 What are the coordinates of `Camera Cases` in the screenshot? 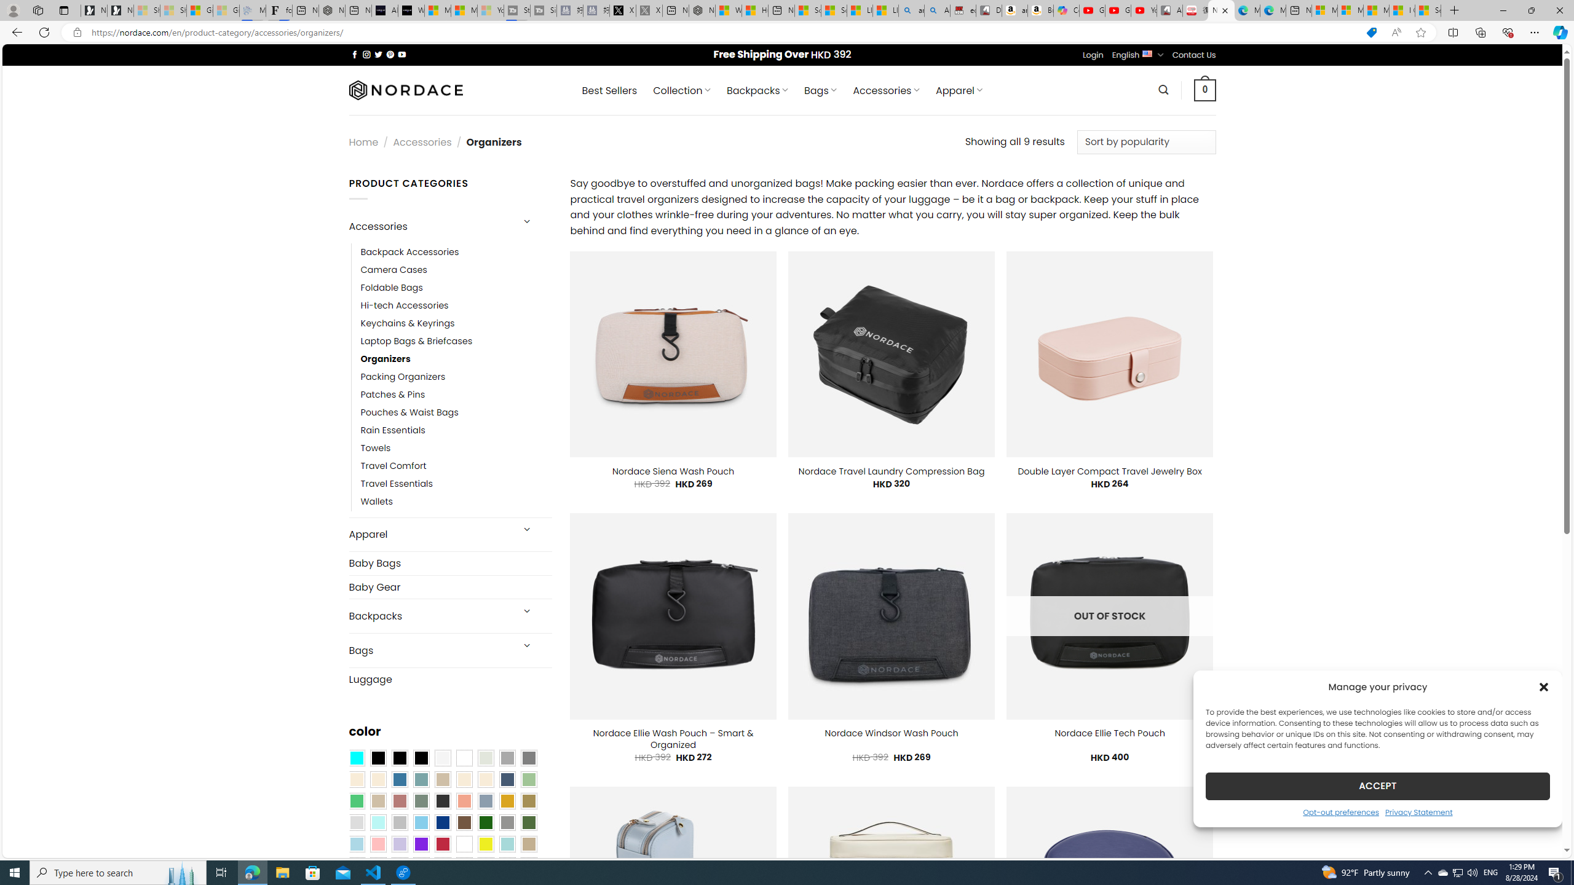 It's located at (456, 269).